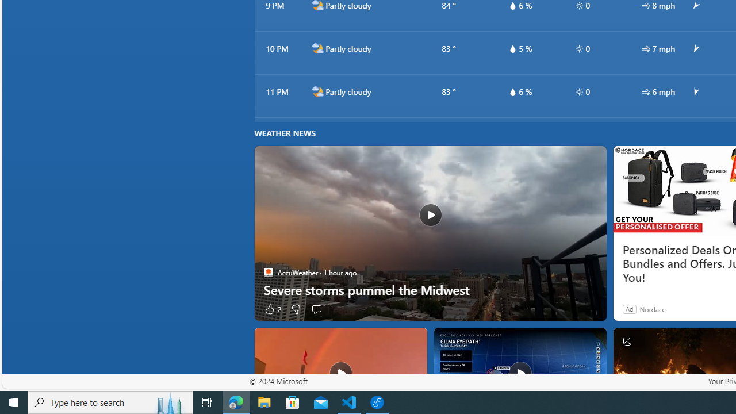 The image size is (736, 414). What do you see at coordinates (296, 309) in the screenshot?
I see `Dislike` at bounding box center [296, 309].